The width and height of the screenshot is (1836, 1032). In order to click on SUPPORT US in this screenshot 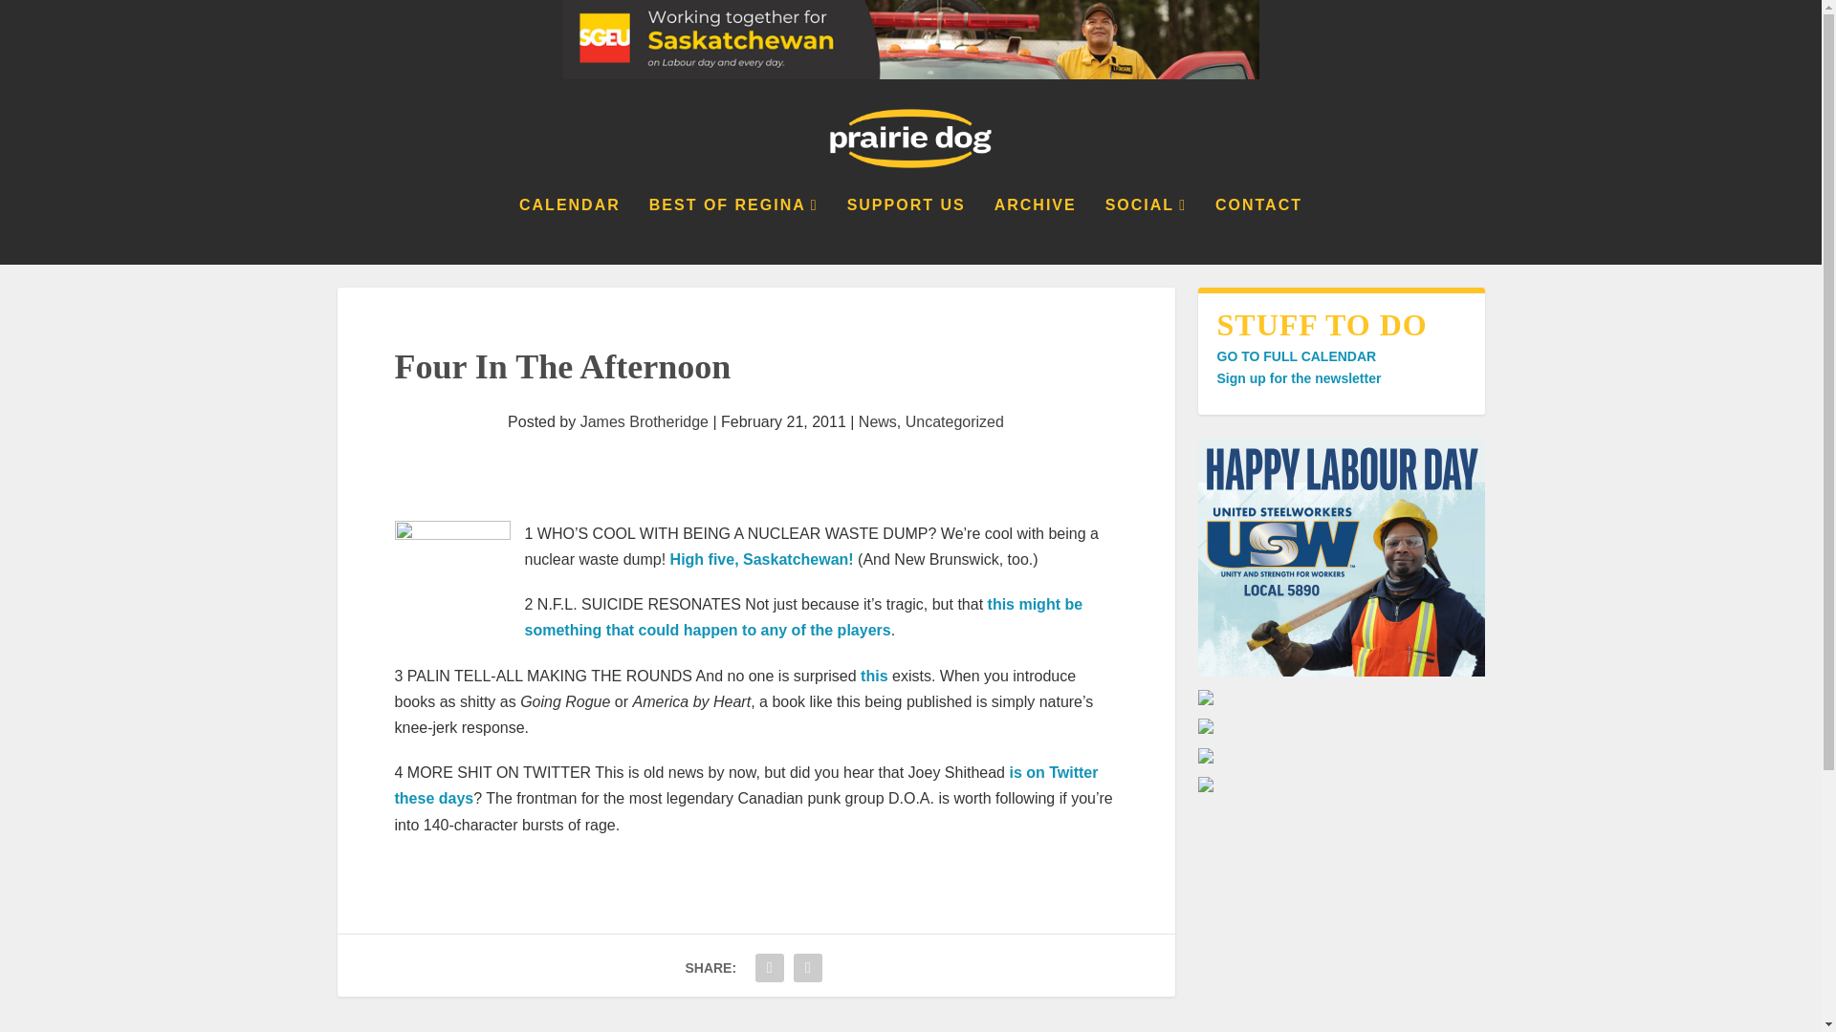, I will do `click(906, 231)`.